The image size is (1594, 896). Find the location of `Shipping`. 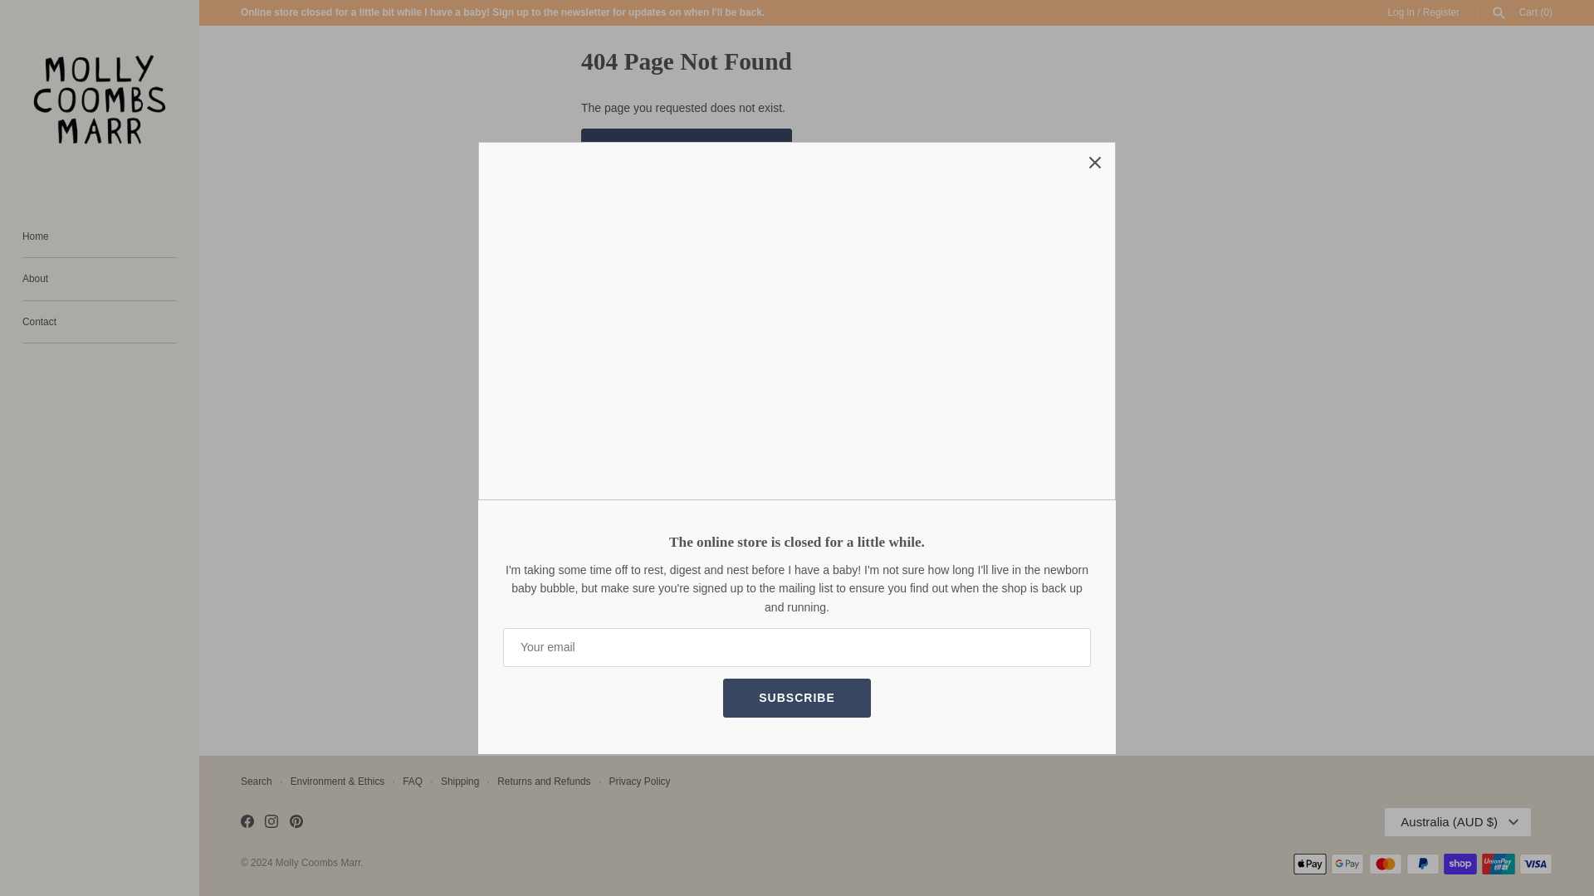

Shipping is located at coordinates (460, 782).